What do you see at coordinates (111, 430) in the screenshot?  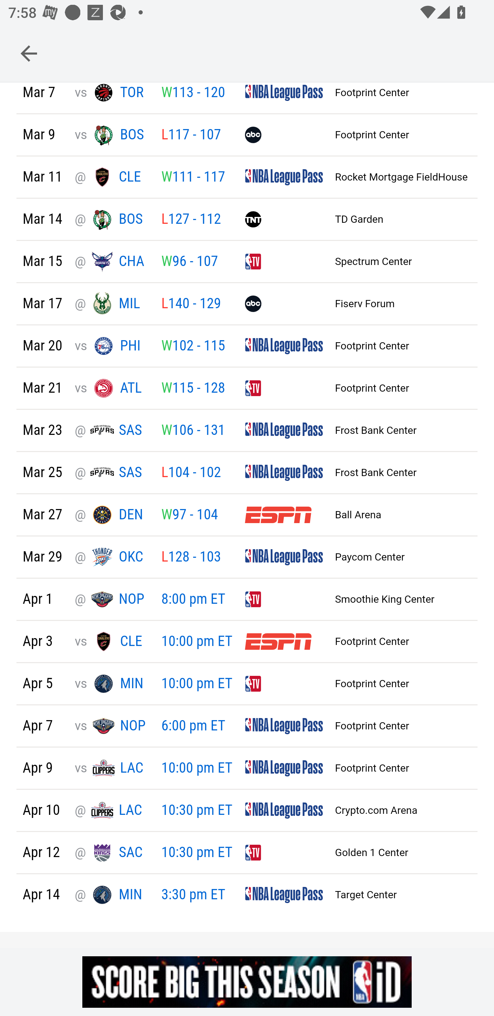 I see `@ SAS Logo SAS @ SAS Logo SAS` at bounding box center [111, 430].